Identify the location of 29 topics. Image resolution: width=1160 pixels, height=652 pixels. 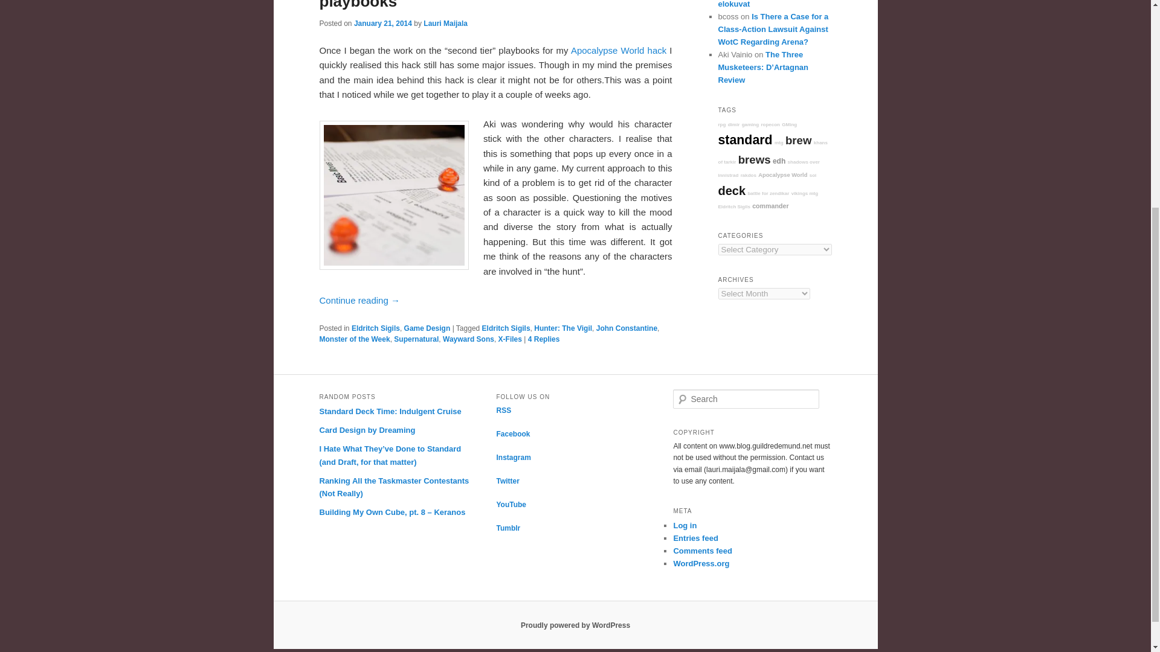
(772, 152).